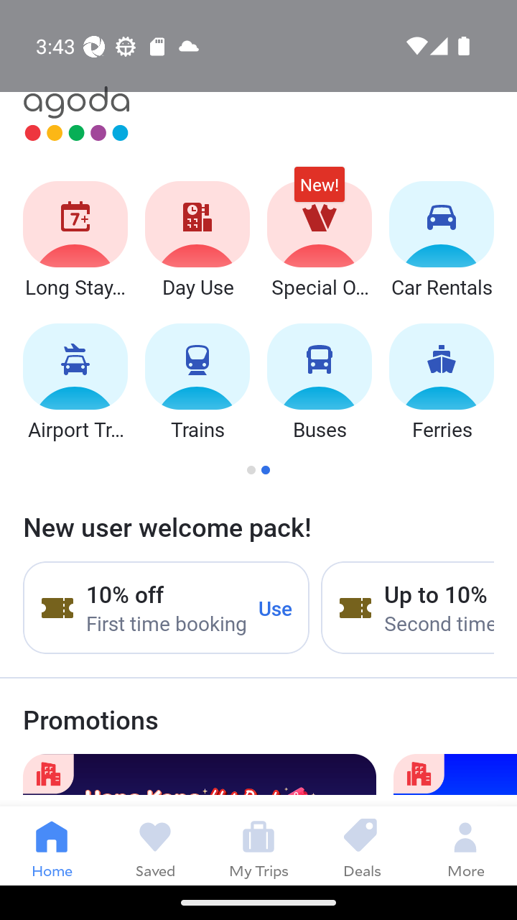 This screenshot has height=920, width=517. Describe the element at coordinates (362, 845) in the screenshot. I see `Deals` at that location.